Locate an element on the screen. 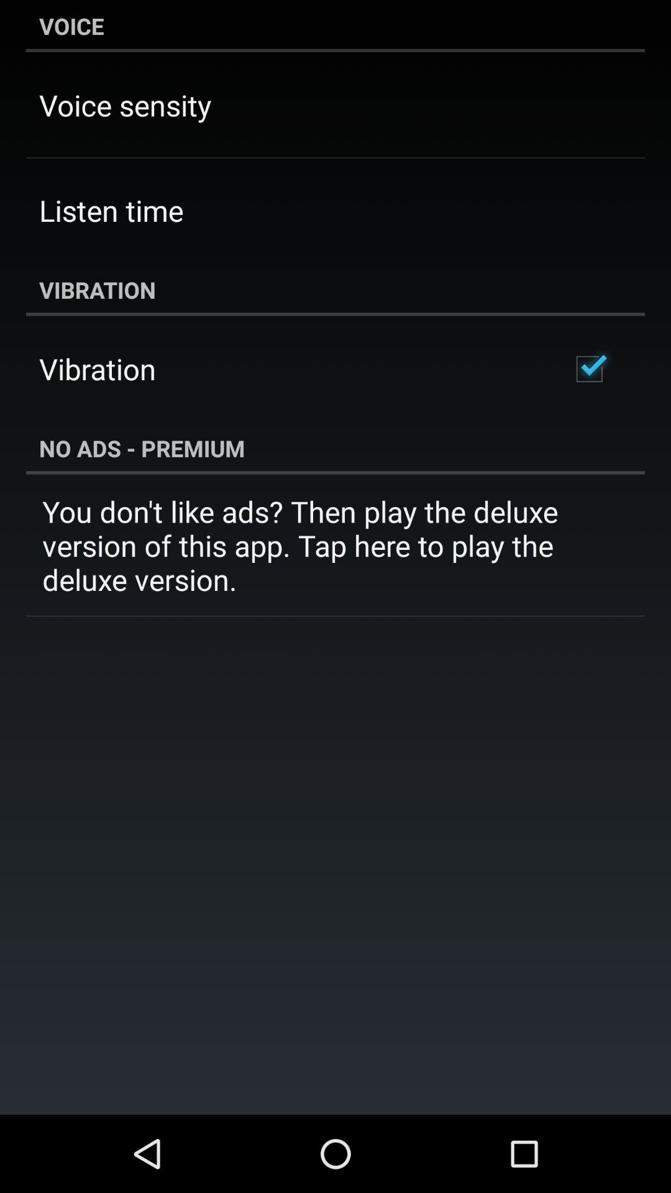 This screenshot has height=1193, width=671. scroll until the voice sensity is located at coordinates (126, 104).